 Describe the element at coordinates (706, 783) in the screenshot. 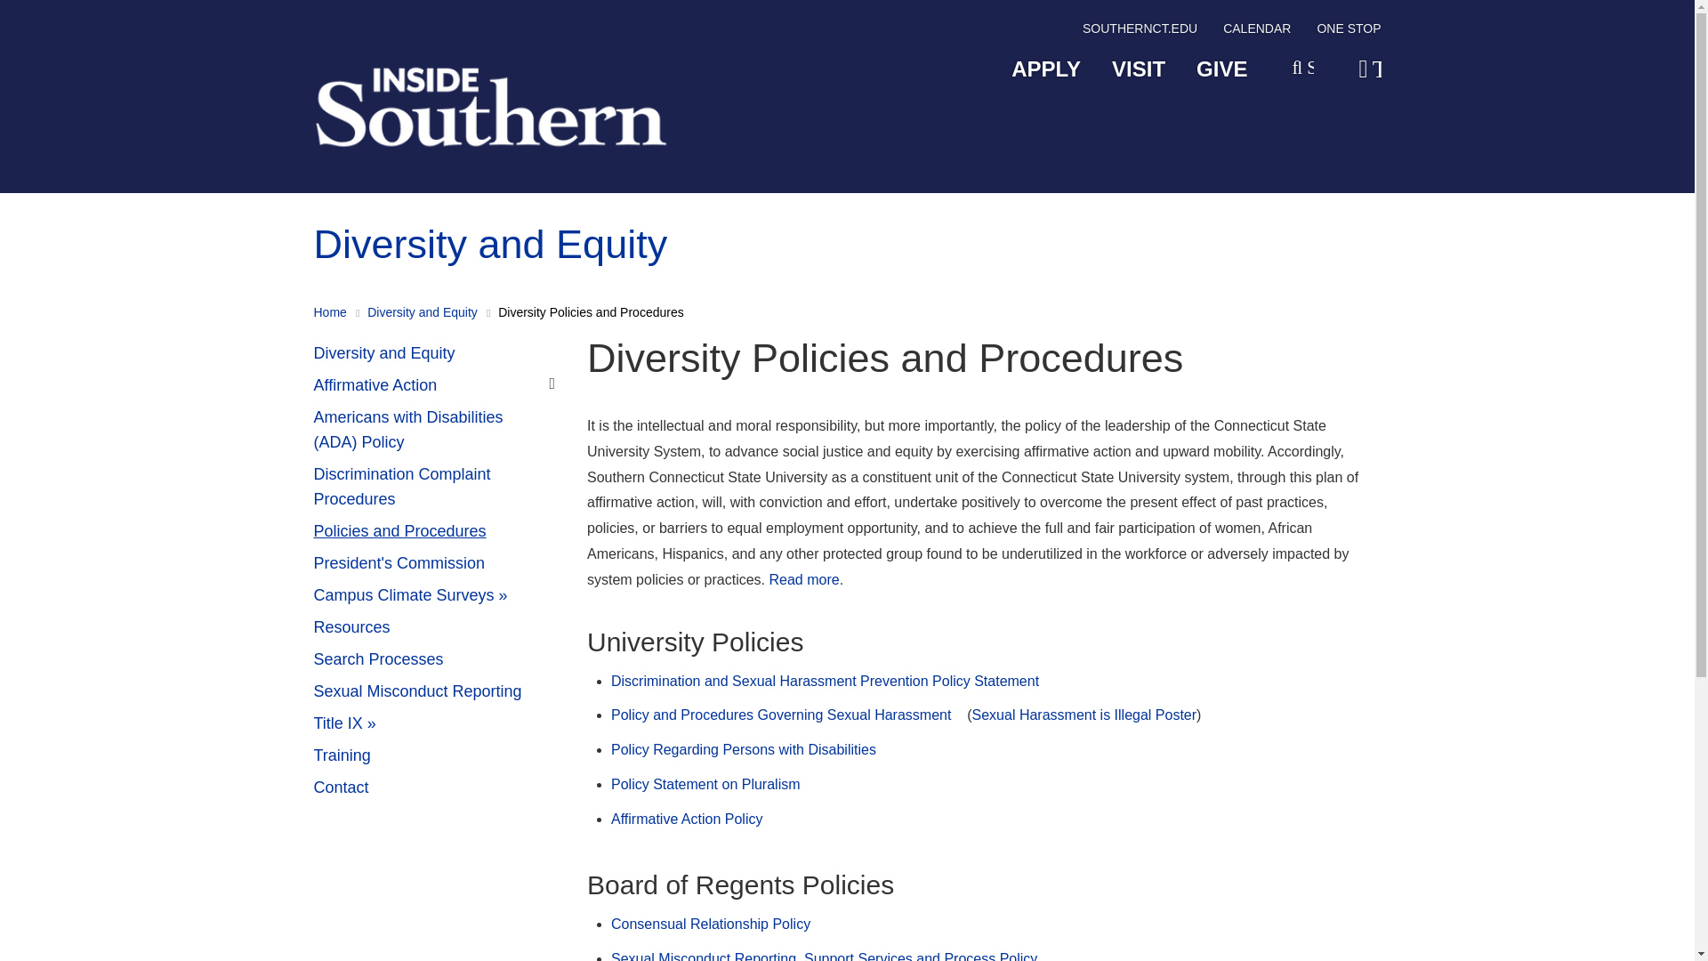

I see `Policy Statement on Pluralism` at that location.